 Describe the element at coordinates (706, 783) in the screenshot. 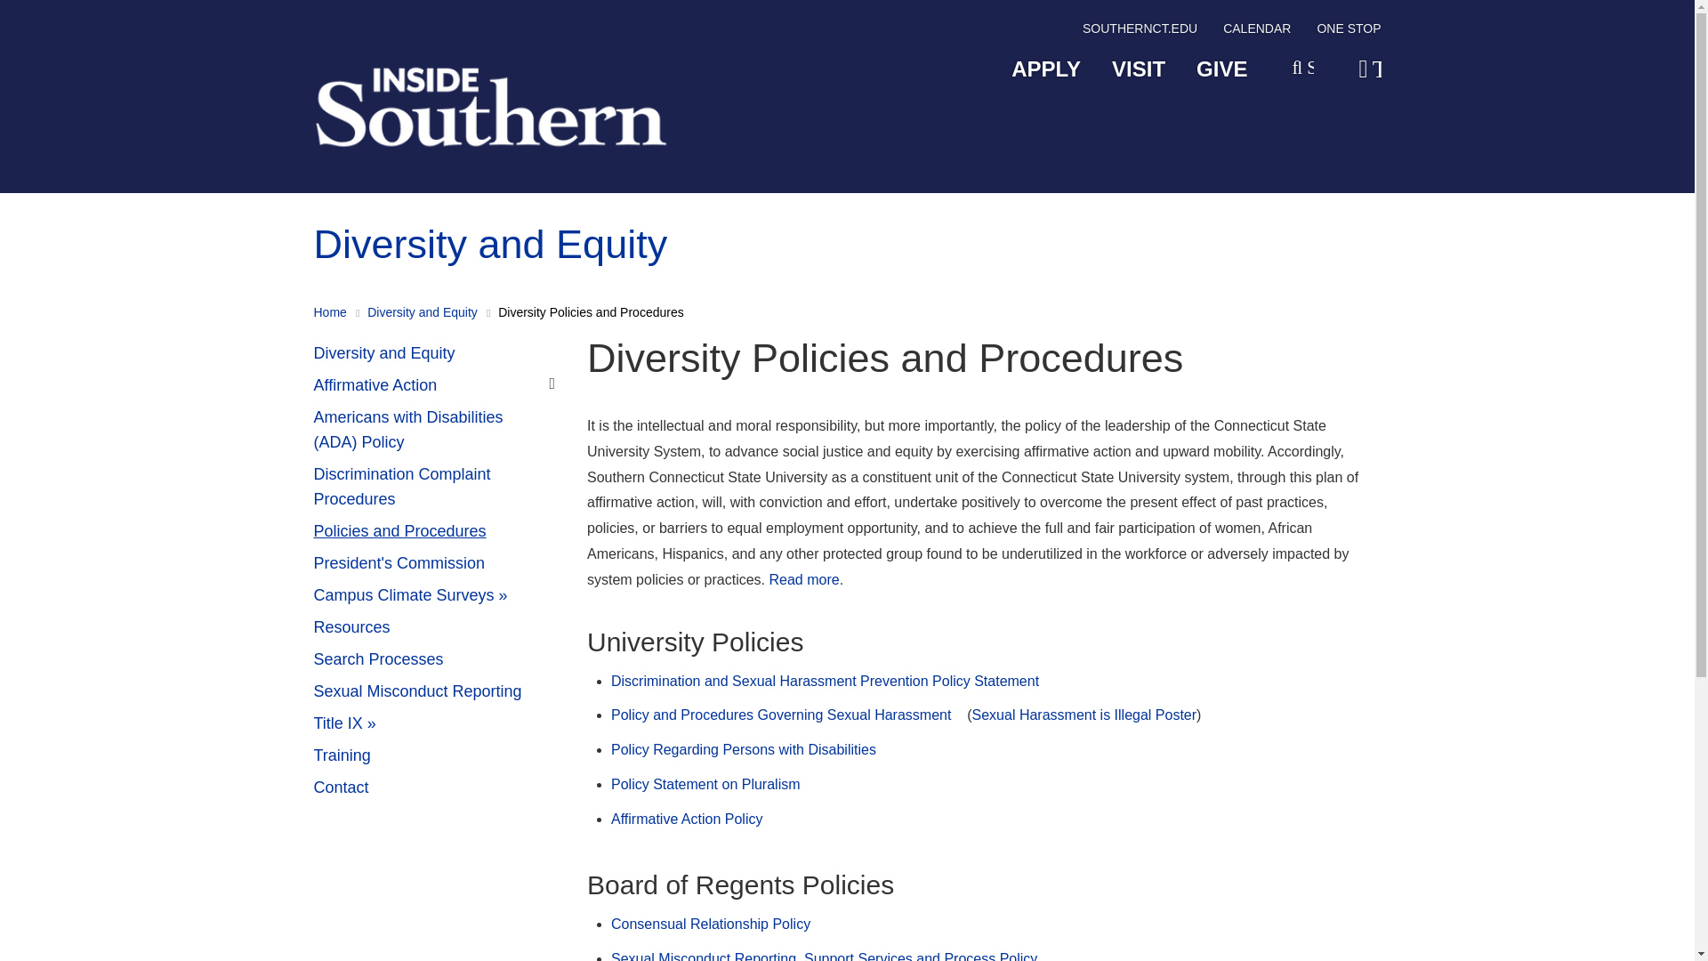

I see `Policy Statement on Pluralism` at that location.